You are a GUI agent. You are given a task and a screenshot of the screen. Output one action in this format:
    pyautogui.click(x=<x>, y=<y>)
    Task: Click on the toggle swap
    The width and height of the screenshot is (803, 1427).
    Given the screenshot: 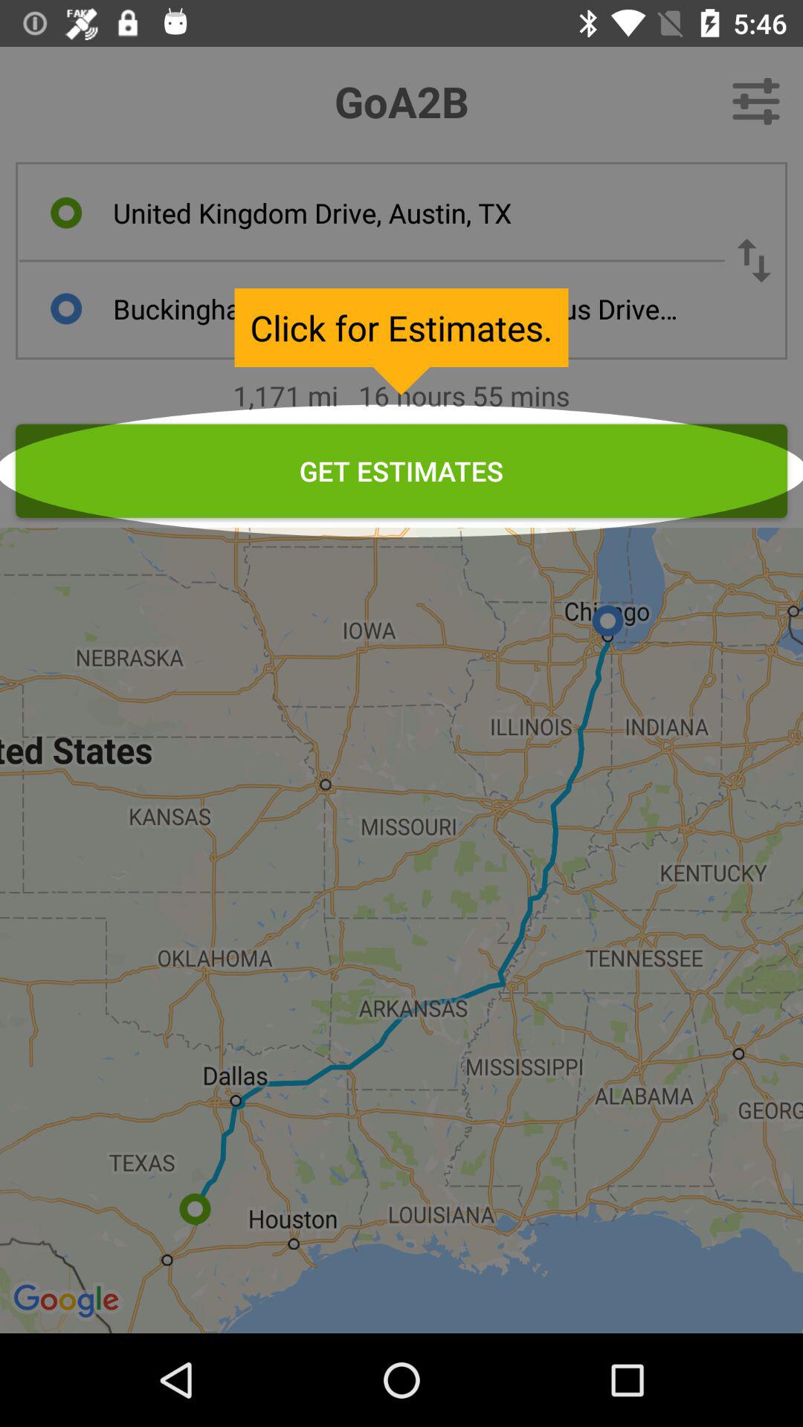 What is the action you would take?
    pyautogui.click(x=754, y=260)
    